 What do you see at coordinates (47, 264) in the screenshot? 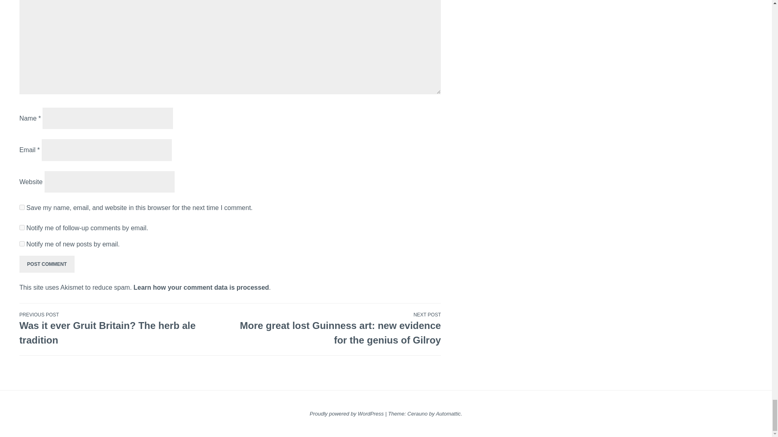
I see `Post Comment` at bounding box center [47, 264].